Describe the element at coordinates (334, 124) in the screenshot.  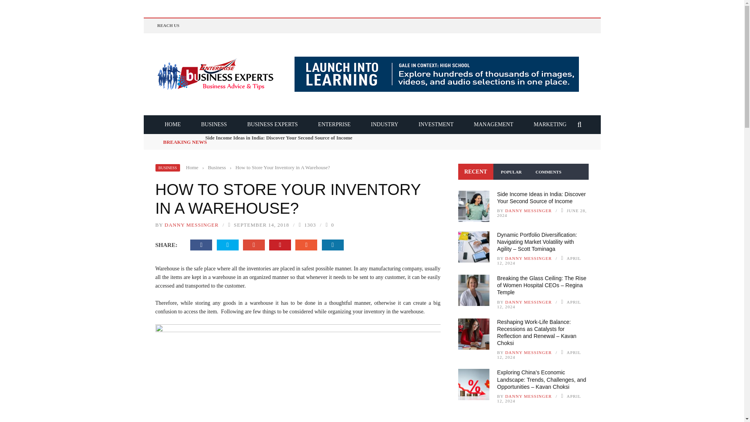
I see `ENTERPRISE` at that location.